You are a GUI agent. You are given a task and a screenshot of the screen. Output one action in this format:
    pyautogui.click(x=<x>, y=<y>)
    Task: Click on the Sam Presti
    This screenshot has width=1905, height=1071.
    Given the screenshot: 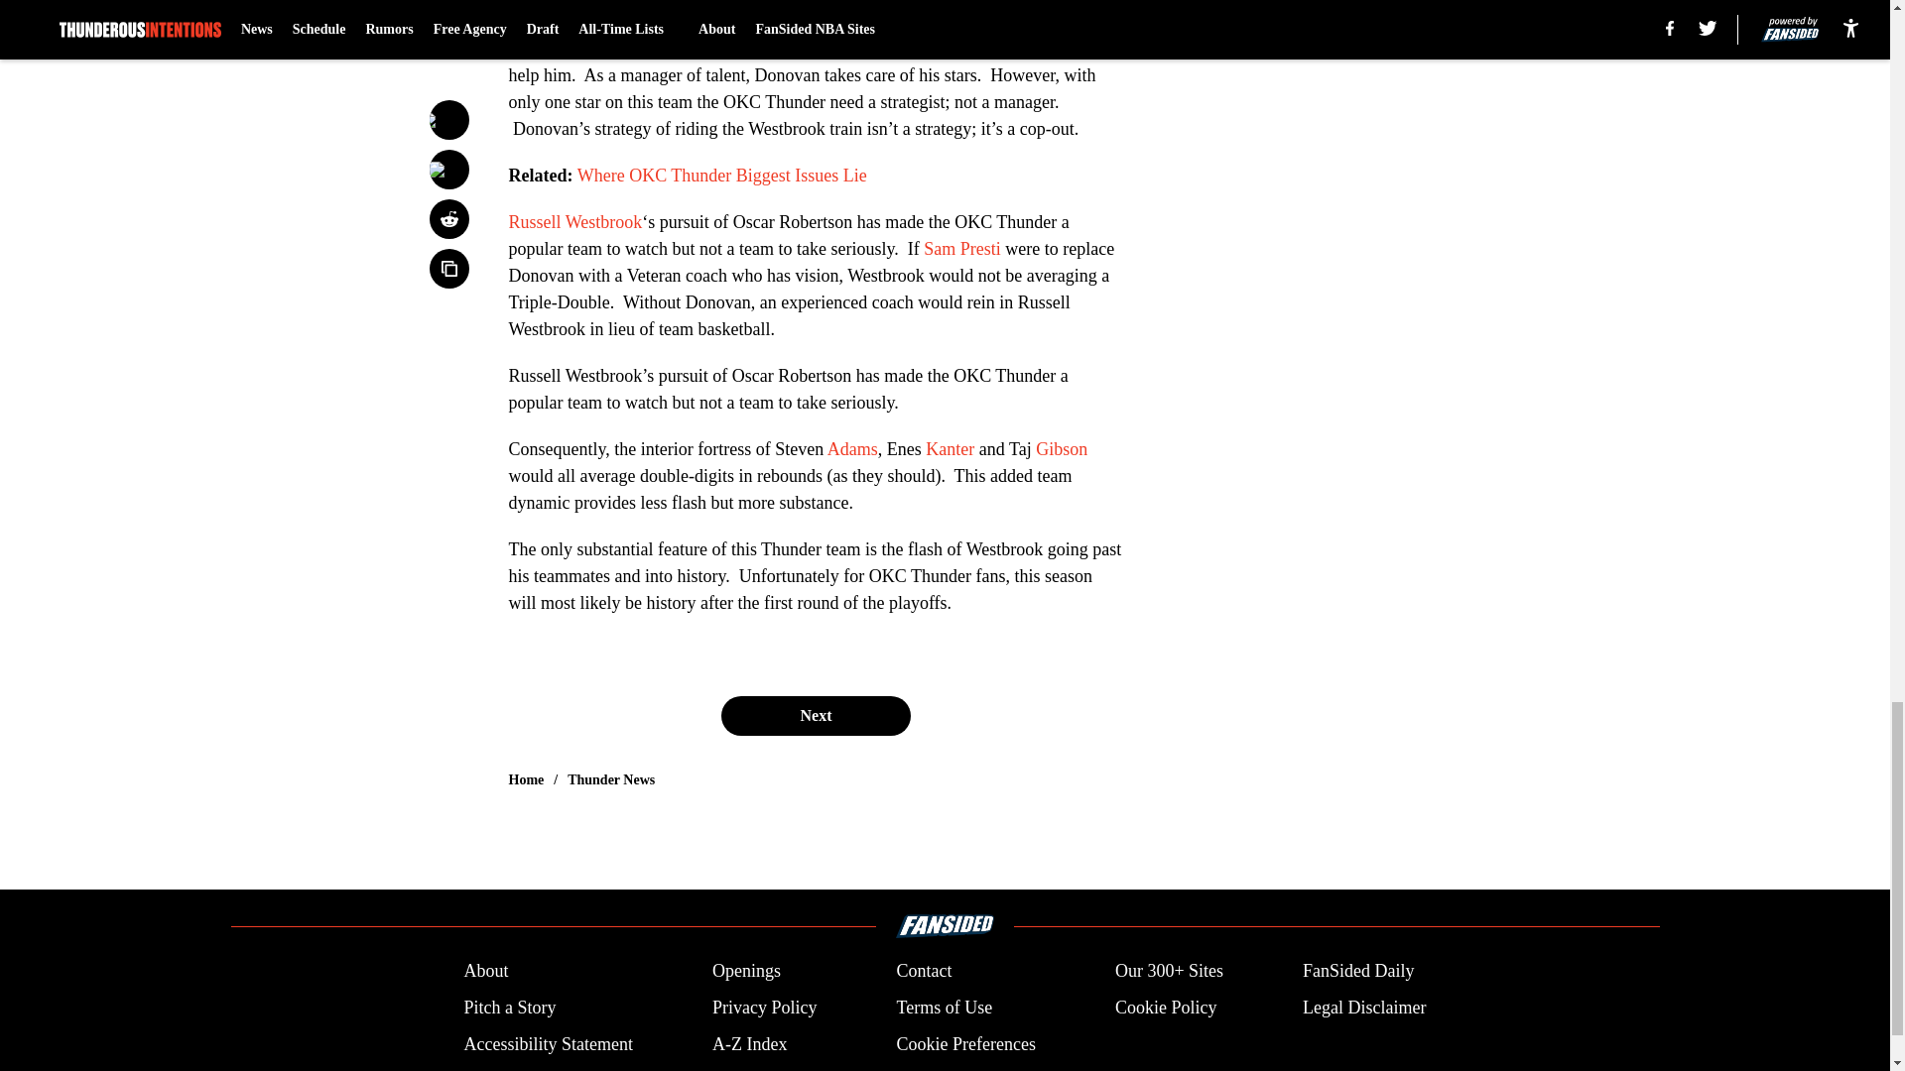 What is the action you would take?
    pyautogui.click(x=964, y=248)
    